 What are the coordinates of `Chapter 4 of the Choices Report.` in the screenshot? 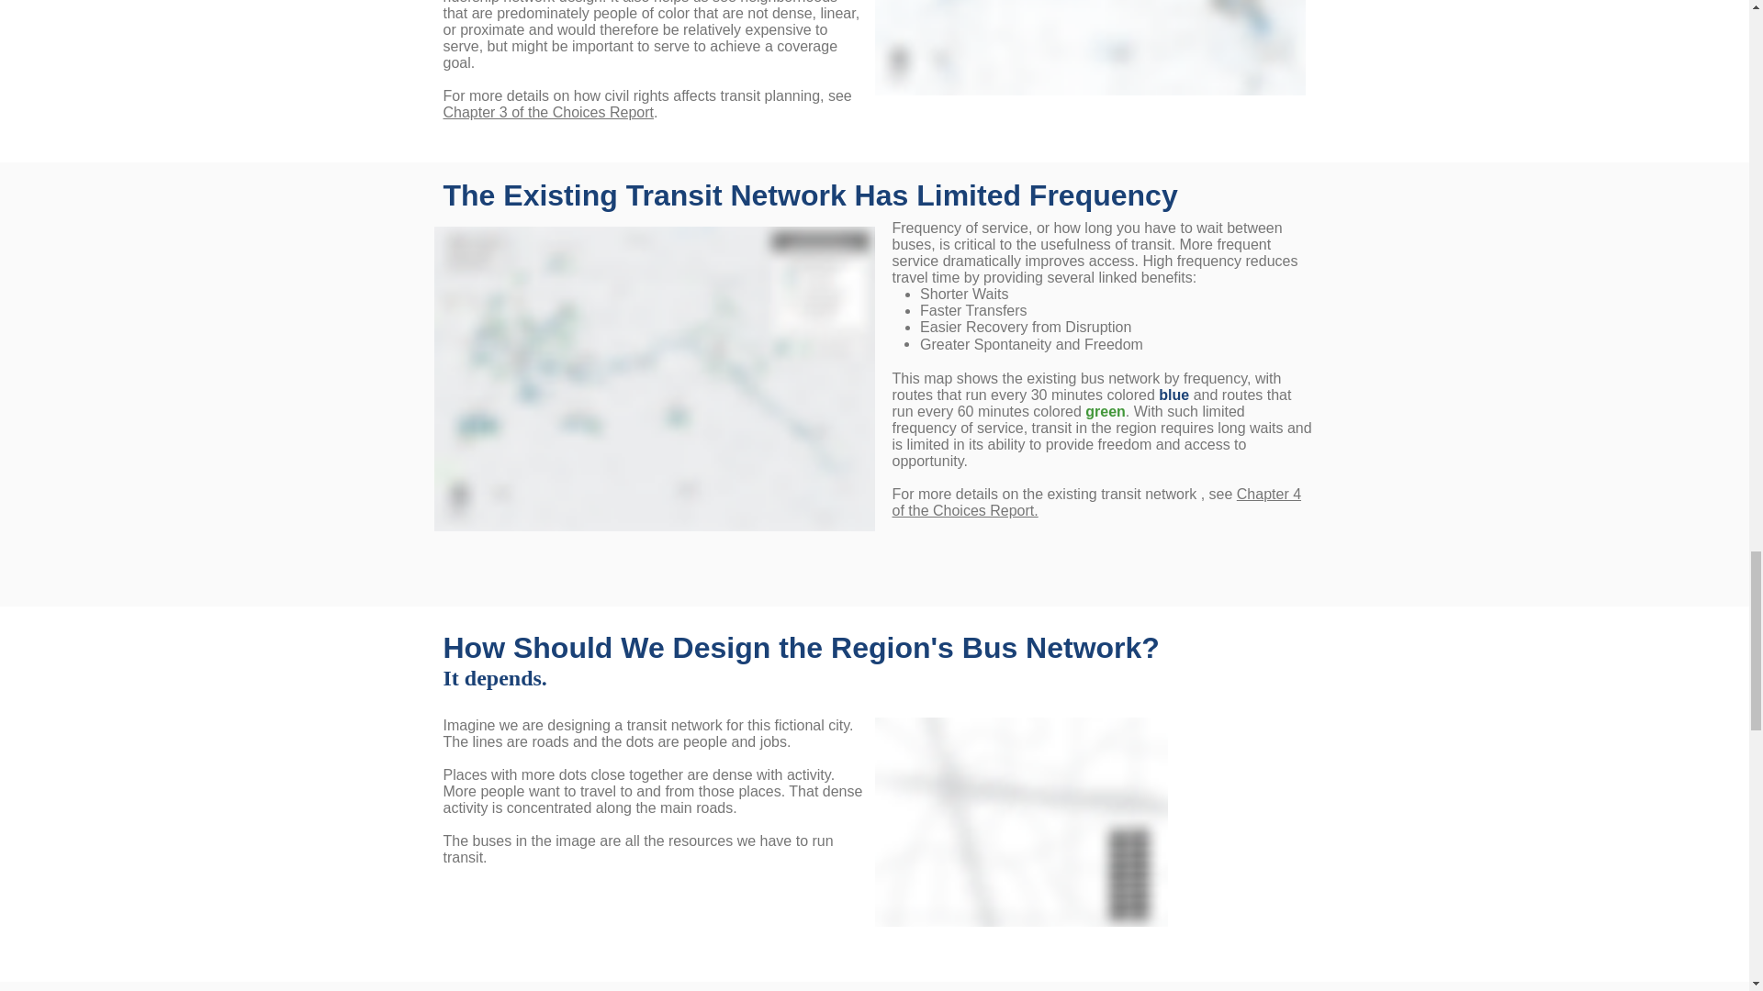 It's located at (1096, 502).